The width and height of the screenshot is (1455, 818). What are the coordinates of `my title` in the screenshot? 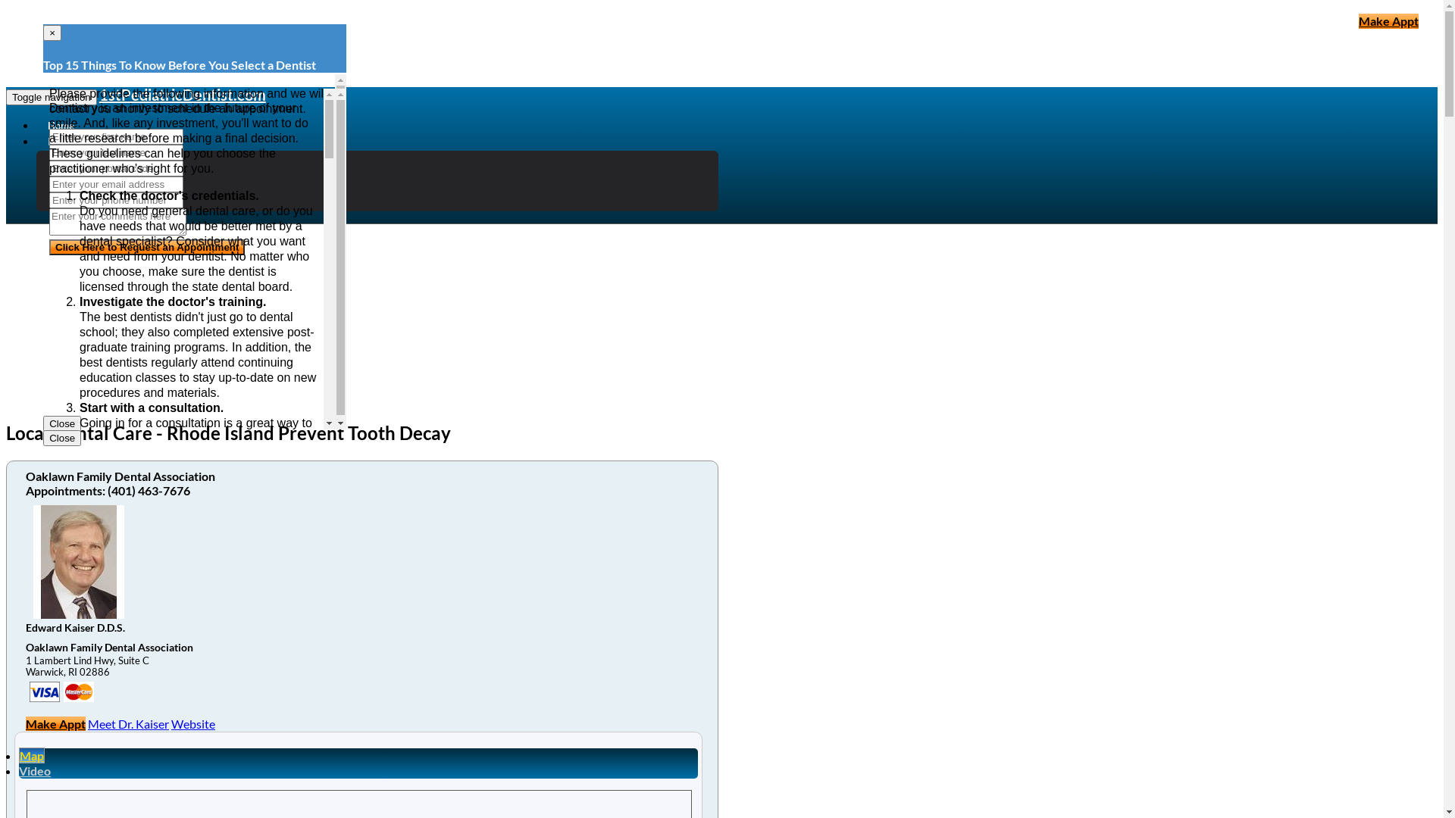 It's located at (79, 692).